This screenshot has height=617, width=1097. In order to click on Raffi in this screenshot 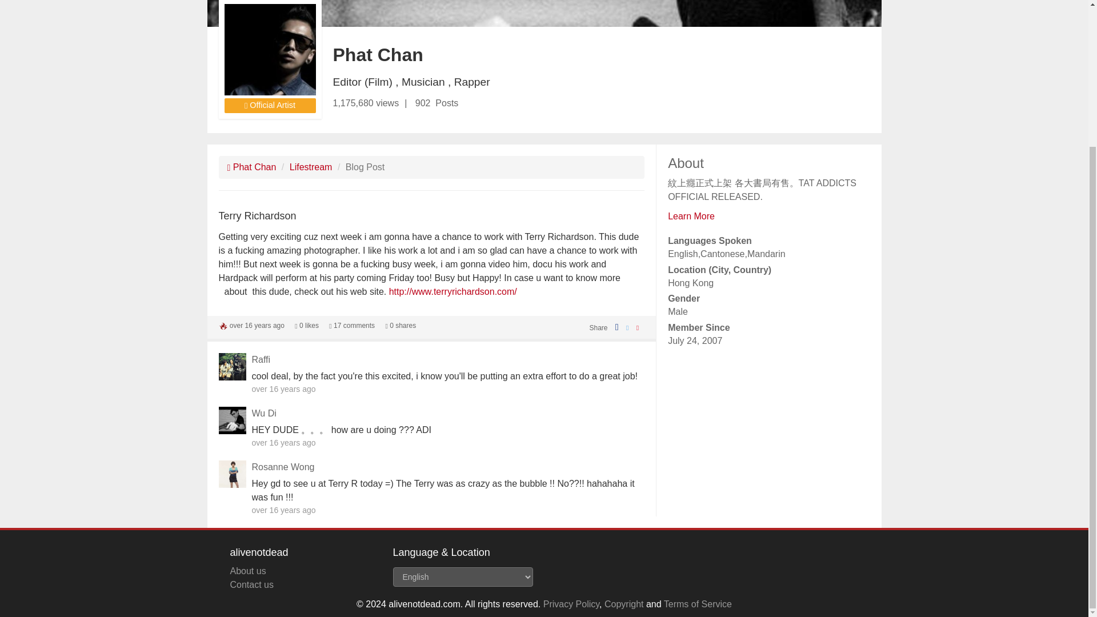, I will do `click(261, 360)`.